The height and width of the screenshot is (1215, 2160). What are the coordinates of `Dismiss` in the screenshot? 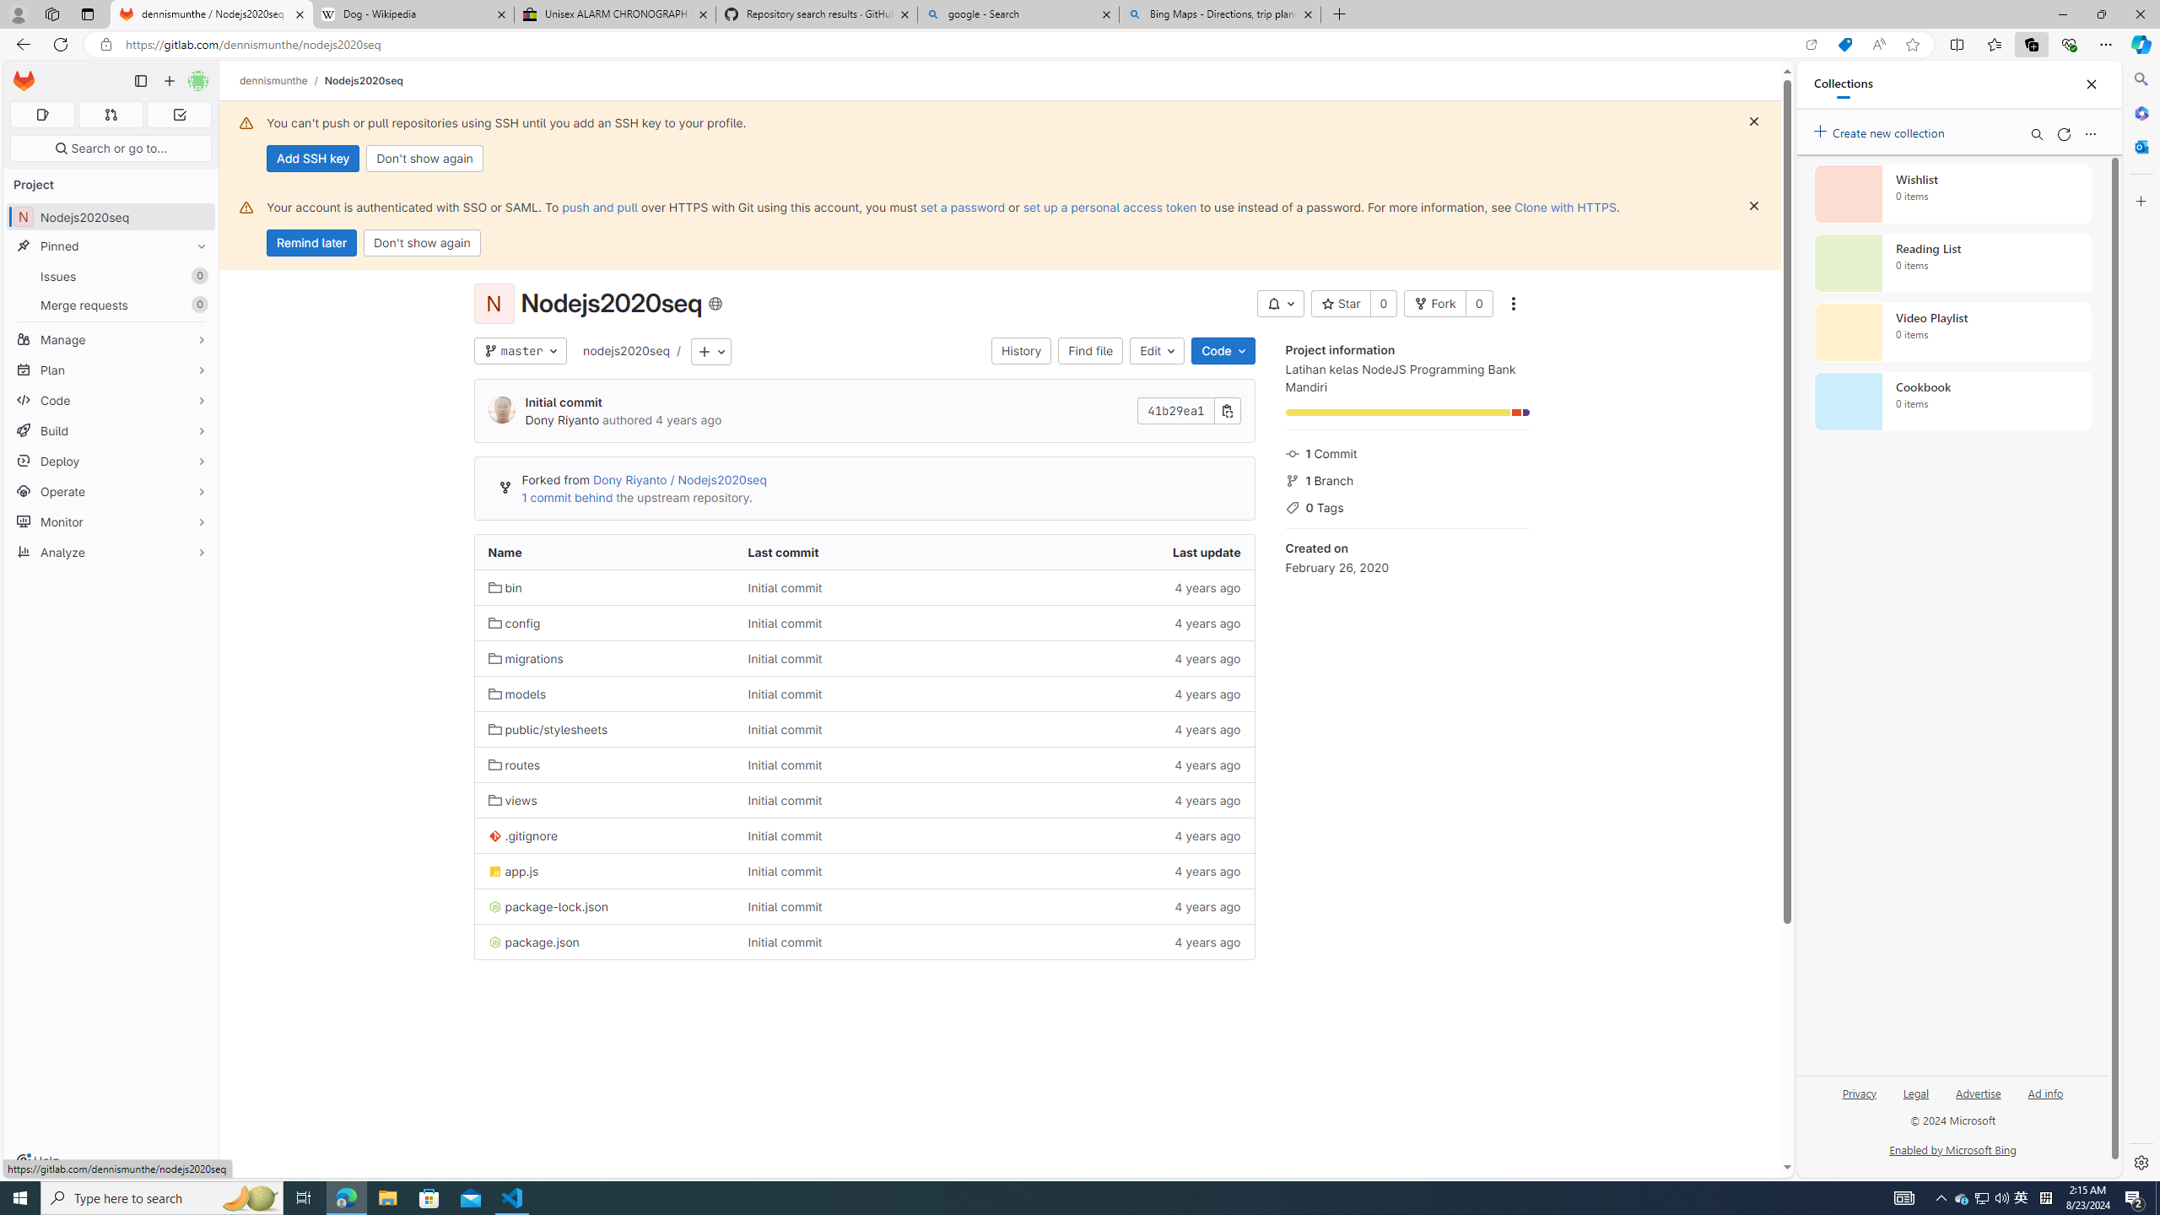 It's located at (1753, 206).